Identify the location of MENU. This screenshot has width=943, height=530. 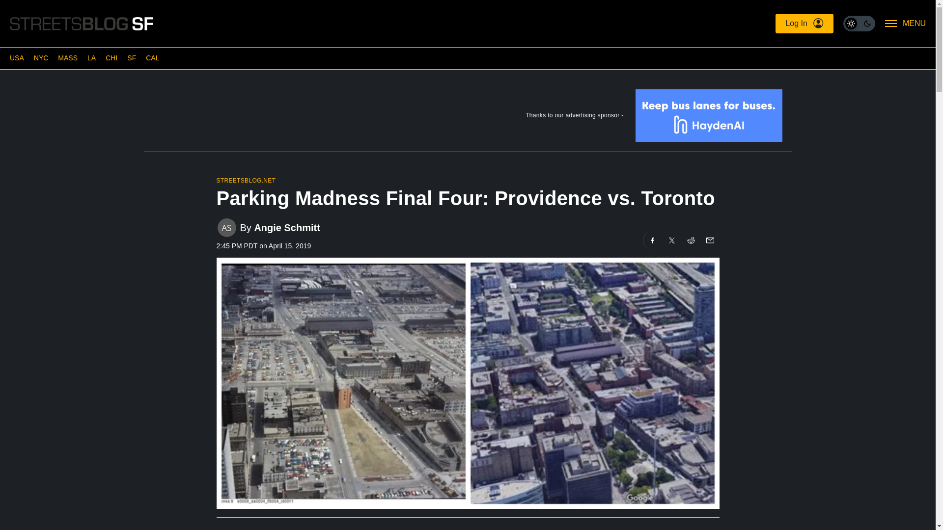
(906, 24).